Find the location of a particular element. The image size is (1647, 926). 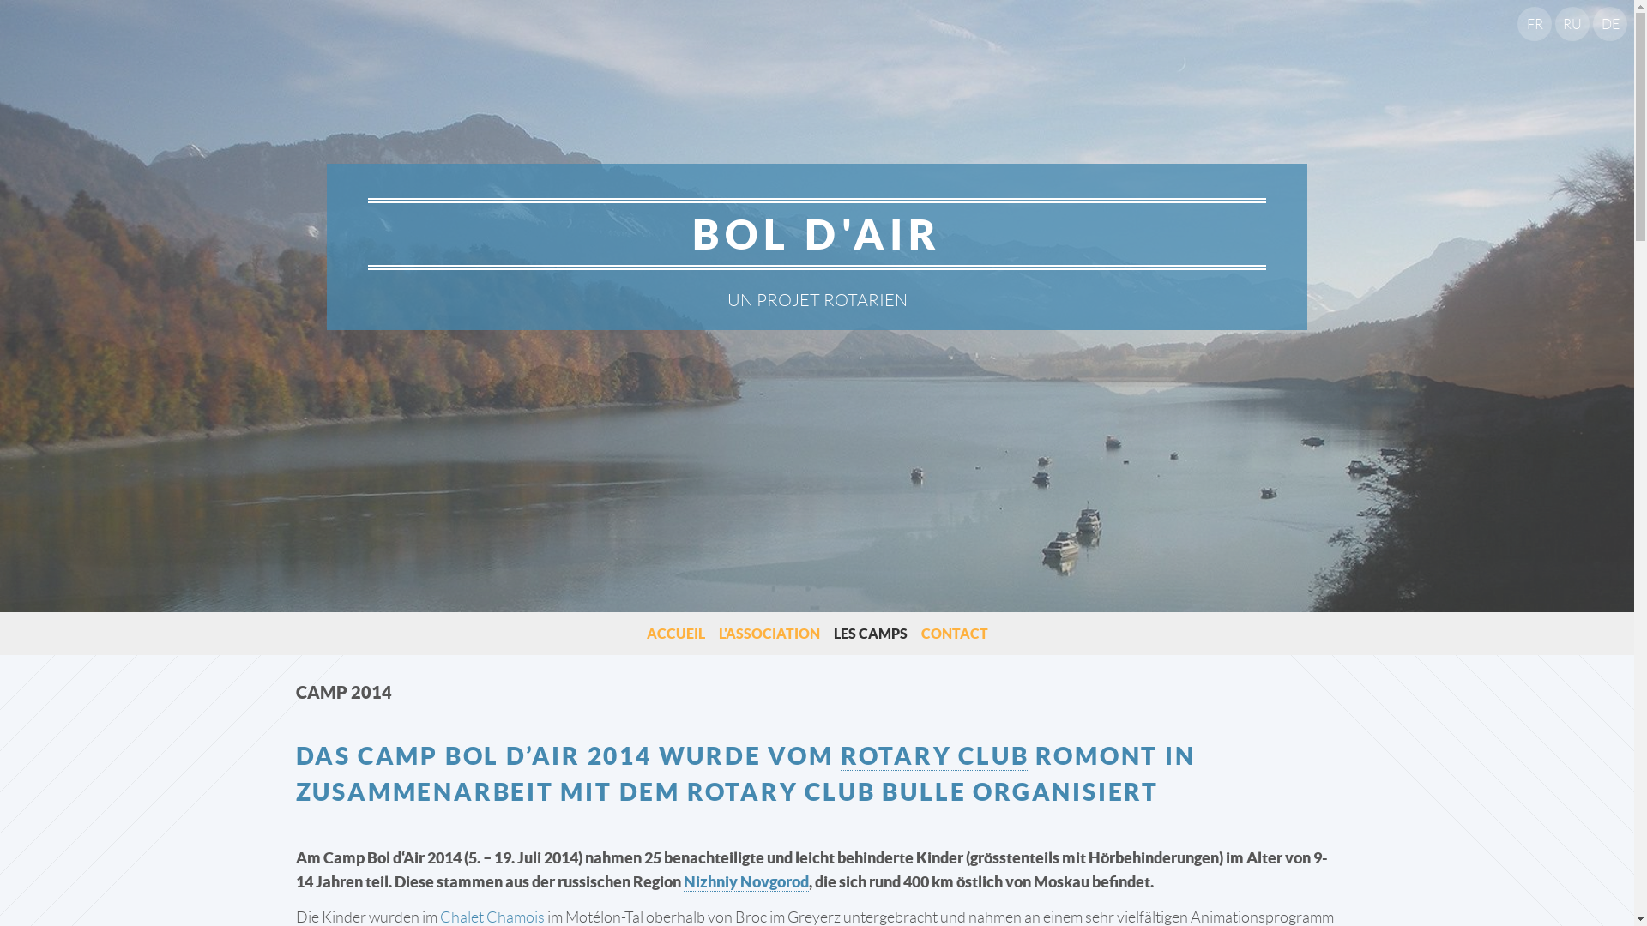

Nizhniy Novgorod is located at coordinates (745, 881).